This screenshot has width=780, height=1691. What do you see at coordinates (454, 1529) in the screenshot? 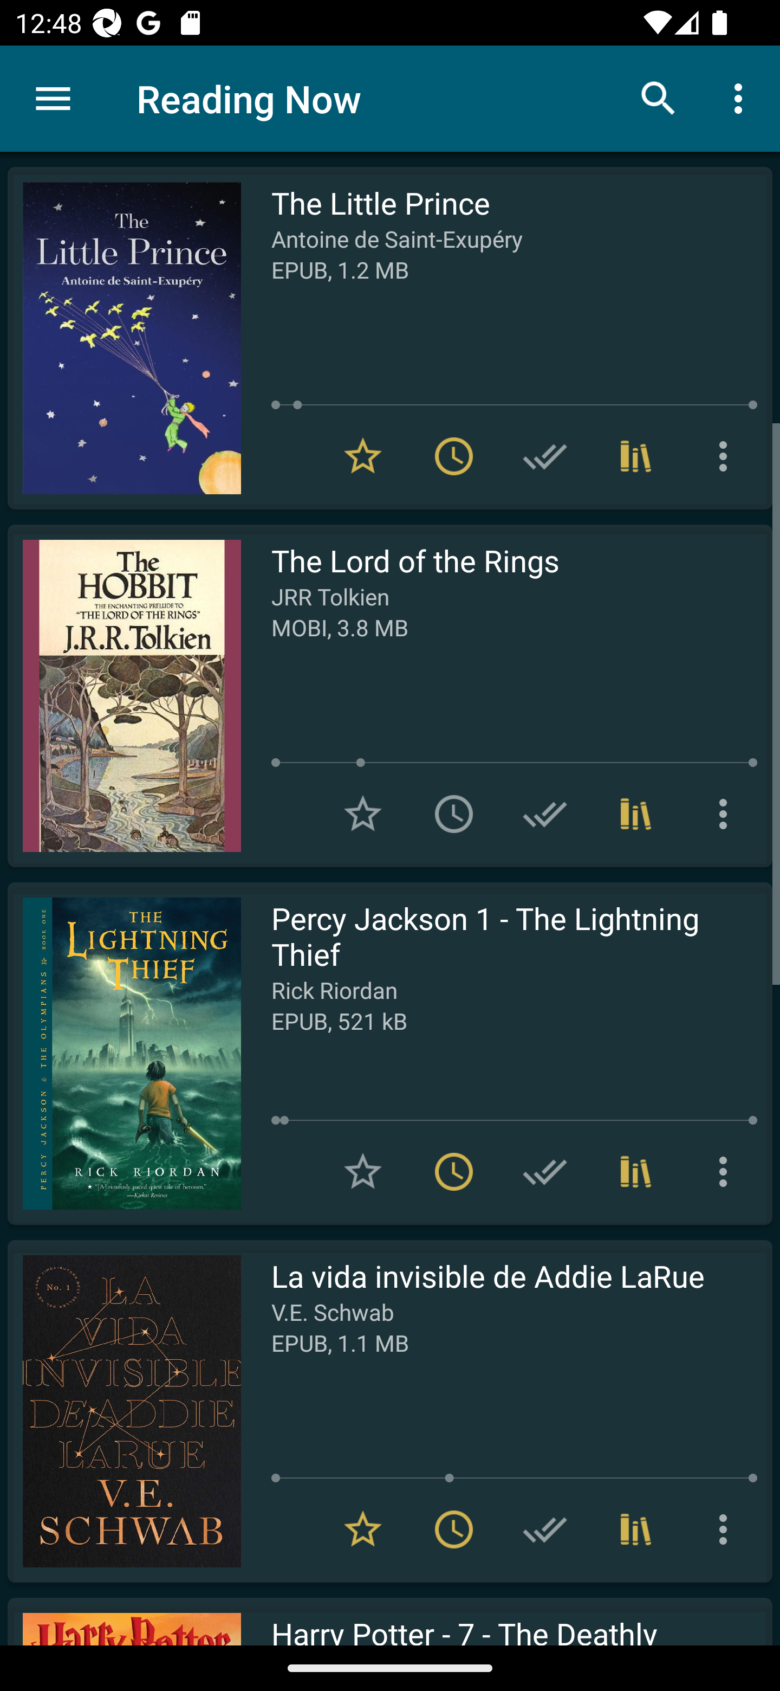
I see `Remove from To read` at bounding box center [454, 1529].